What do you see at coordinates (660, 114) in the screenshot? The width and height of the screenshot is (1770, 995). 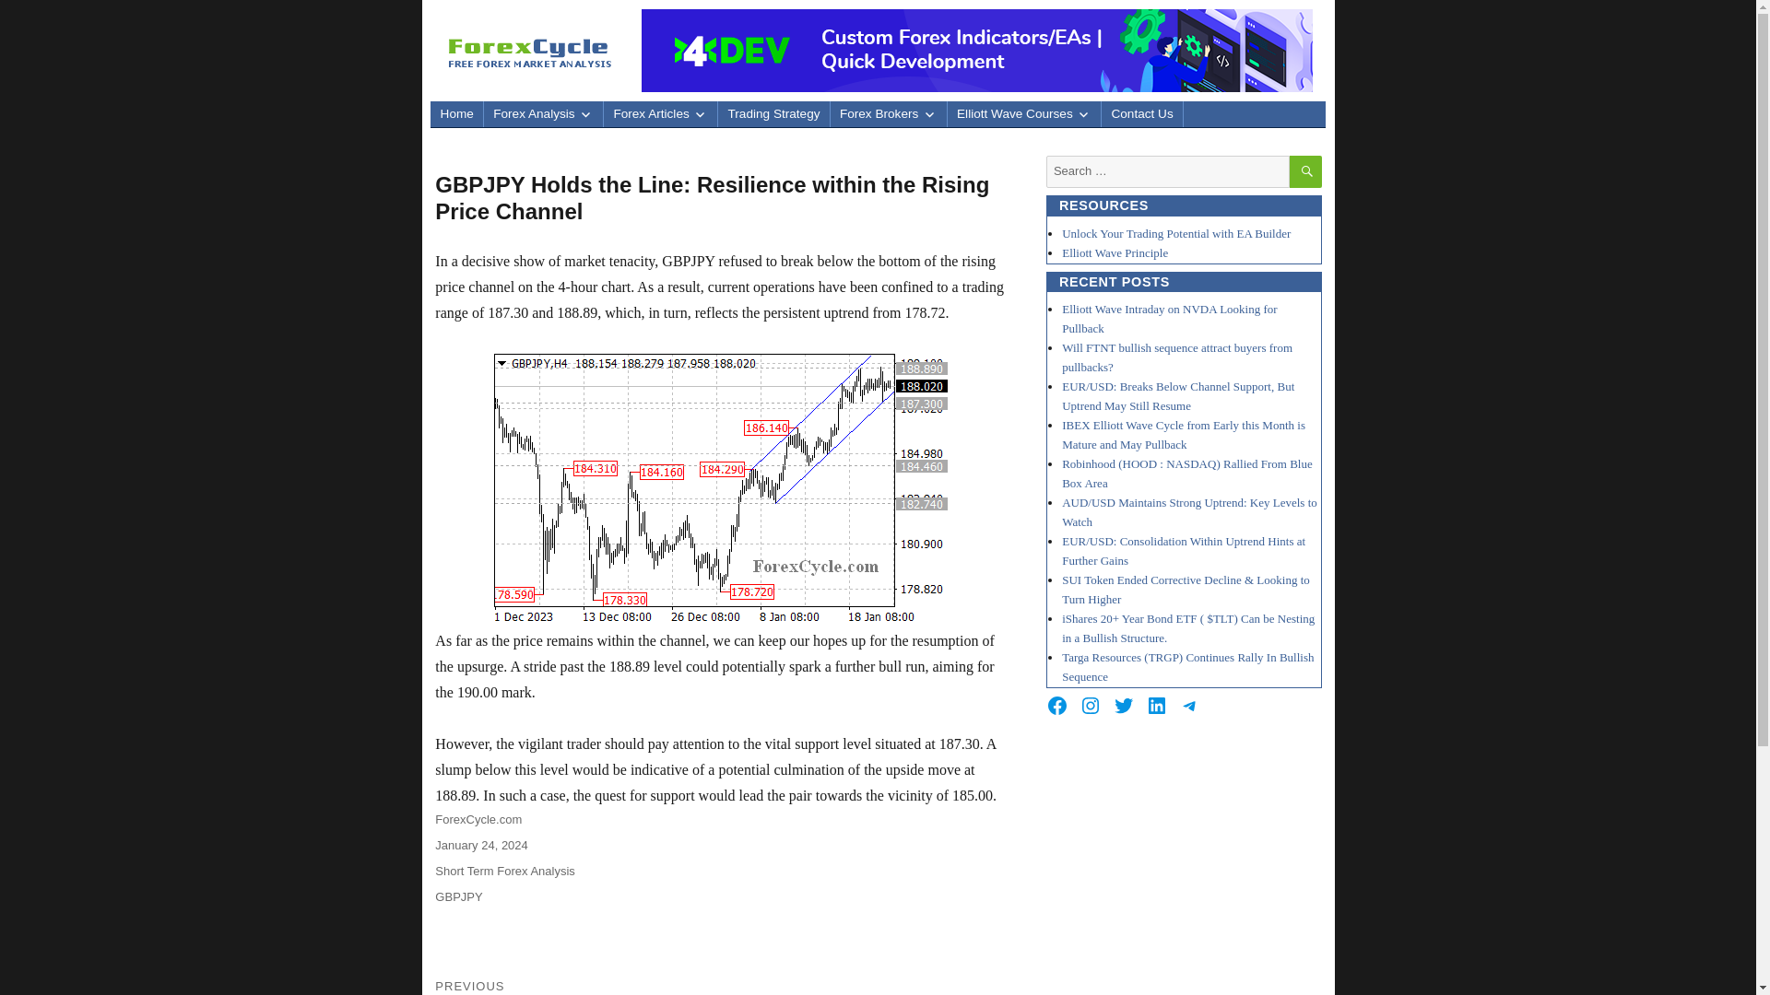 I see `Forex Articles` at bounding box center [660, 114].